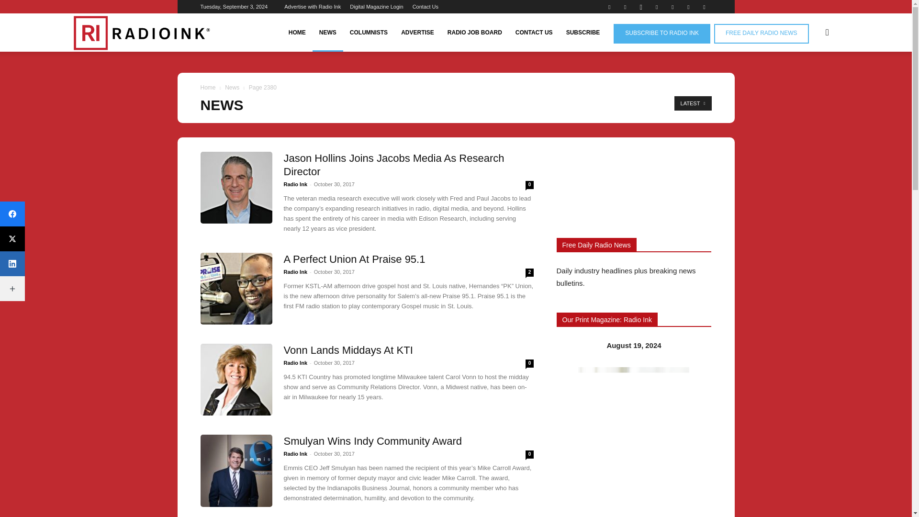  What do you see at coordinates (761, 34) in the screenshot?
I see `FREE DAILY RADIO NEWS` at bounding box center [761, 34].